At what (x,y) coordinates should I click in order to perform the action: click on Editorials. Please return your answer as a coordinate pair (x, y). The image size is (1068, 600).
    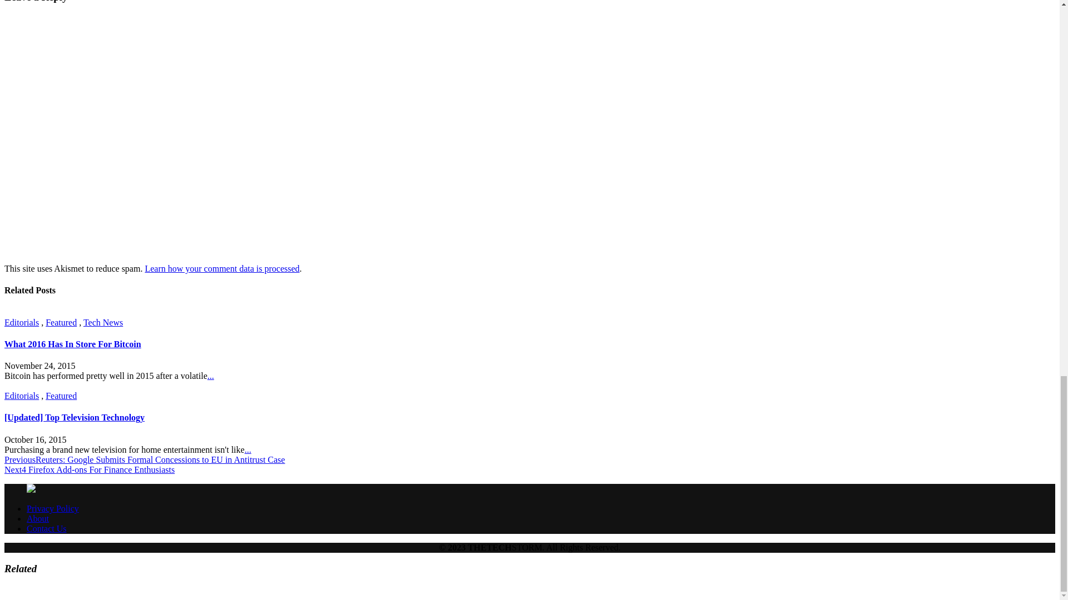
    Looking at the image, I should click on (21, 322).